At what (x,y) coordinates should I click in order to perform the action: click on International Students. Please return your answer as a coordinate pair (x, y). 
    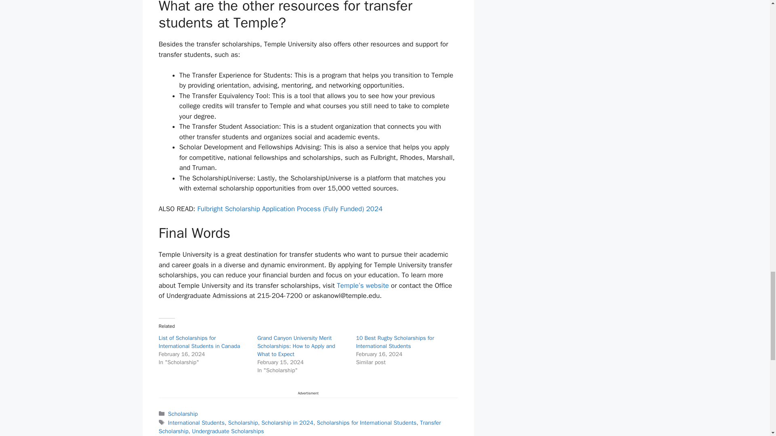
    Looking at the image, I should click on (196, 422).